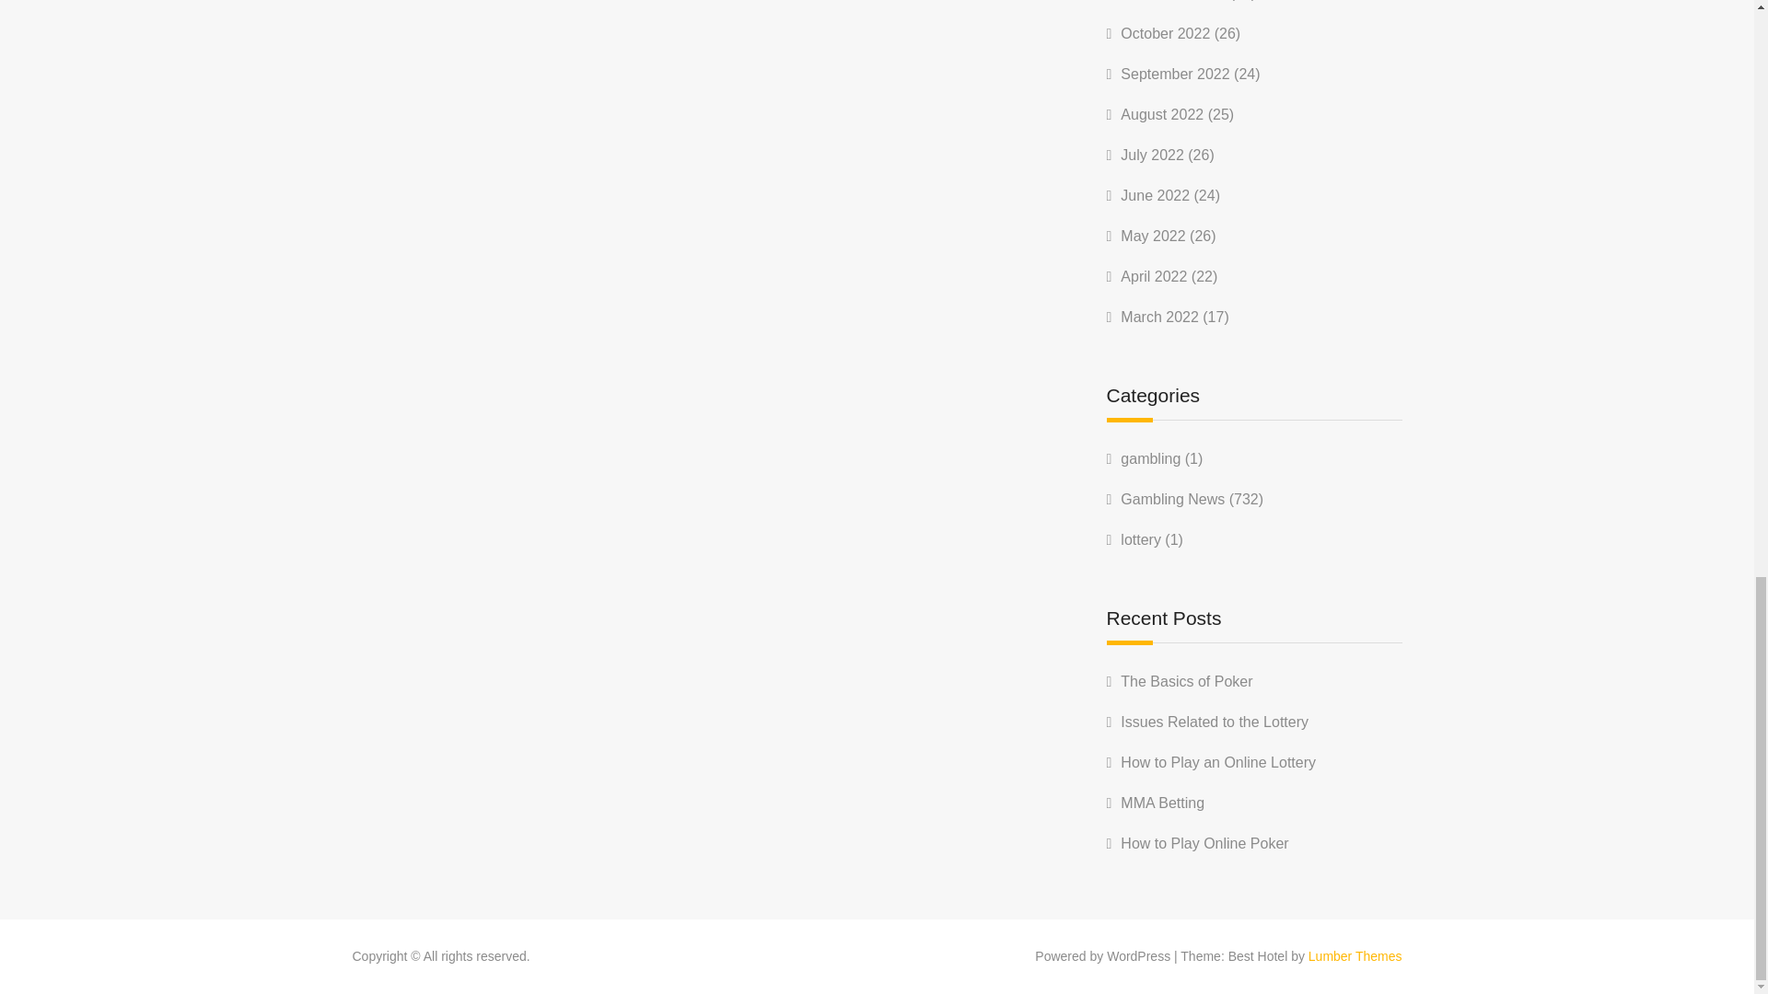 The image size is (1768, 994). Describe the element at coordinates (1165, 33) in the screenshot. I see `October 2022` at that location.